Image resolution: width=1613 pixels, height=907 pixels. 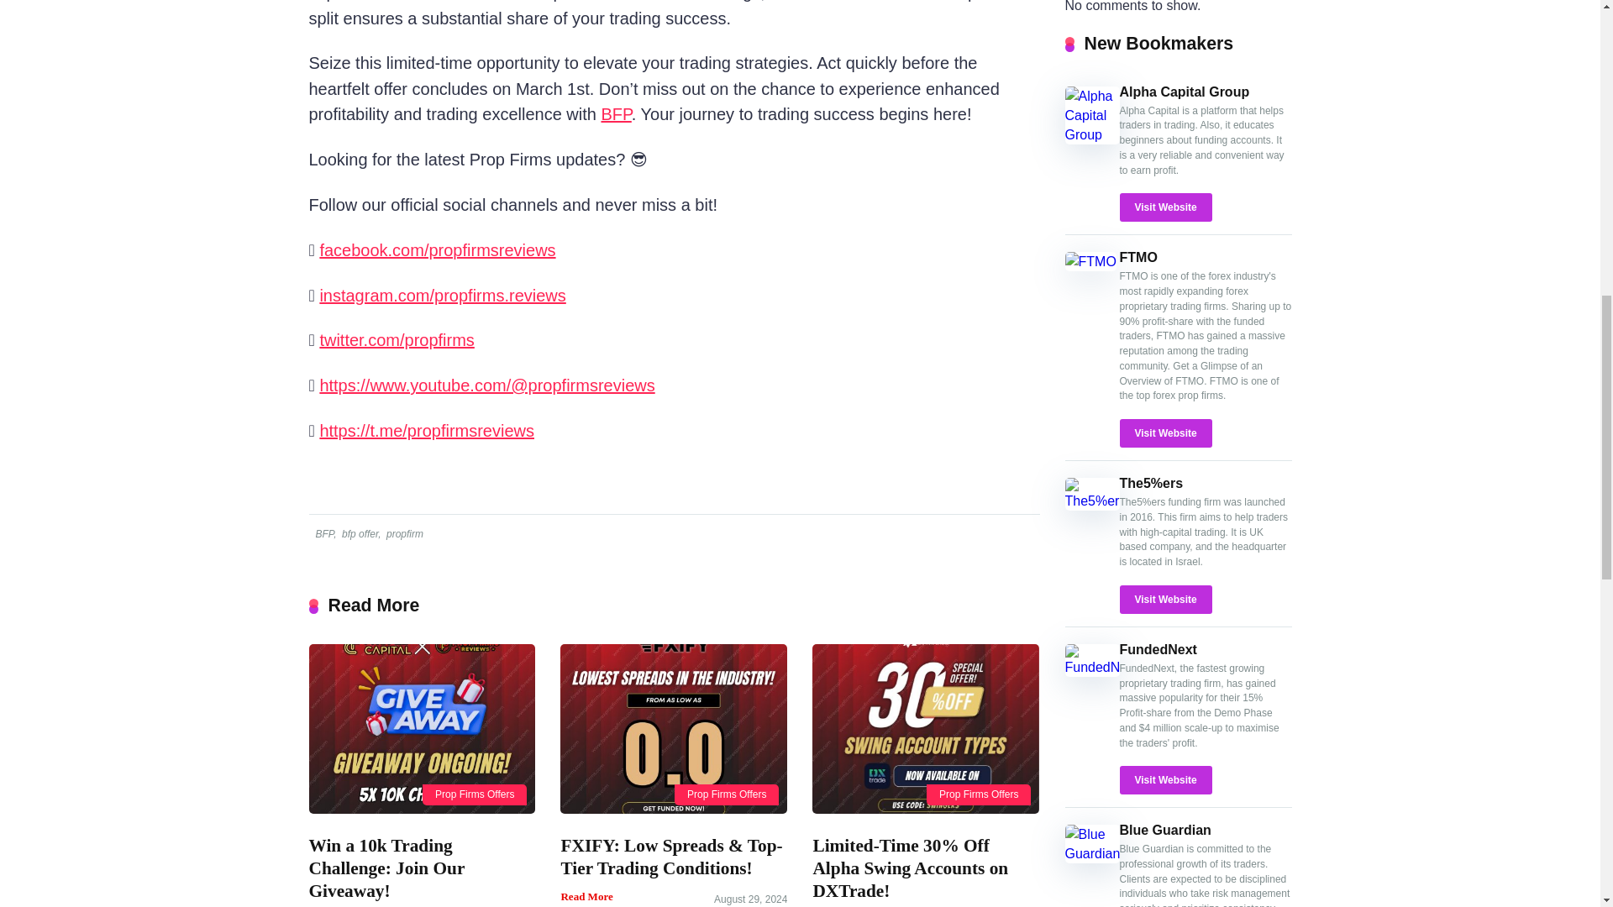 I want to click on FTMO, so click(x=1138, y=257).